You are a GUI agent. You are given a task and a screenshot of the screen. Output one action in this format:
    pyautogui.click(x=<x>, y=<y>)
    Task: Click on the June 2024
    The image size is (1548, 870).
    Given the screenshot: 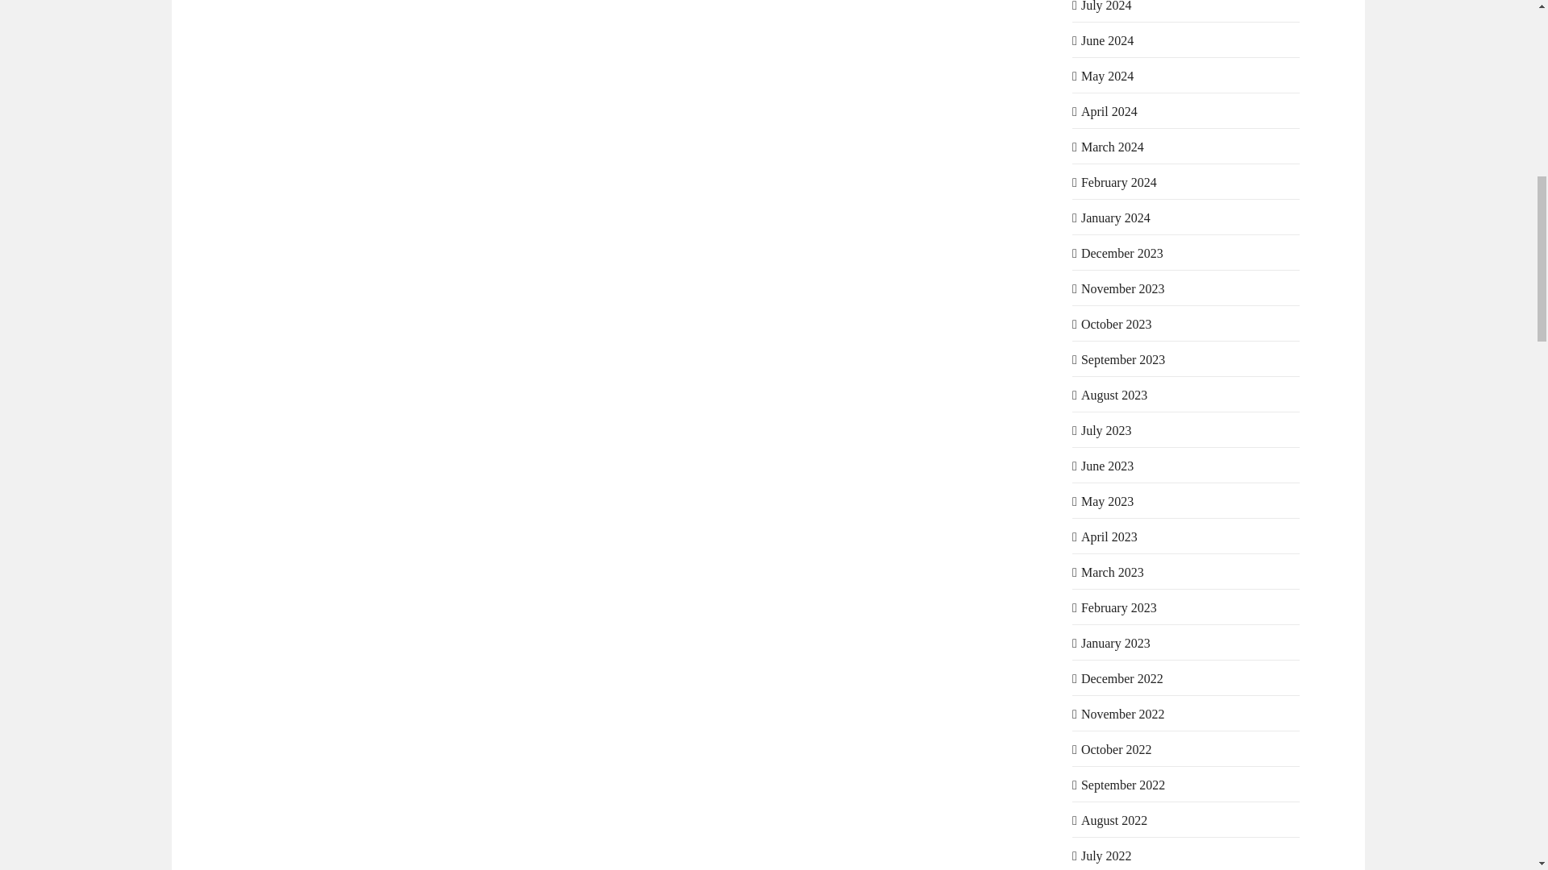 What is the action you would take?
    pyautogui.click(x=1106, y=40)
    